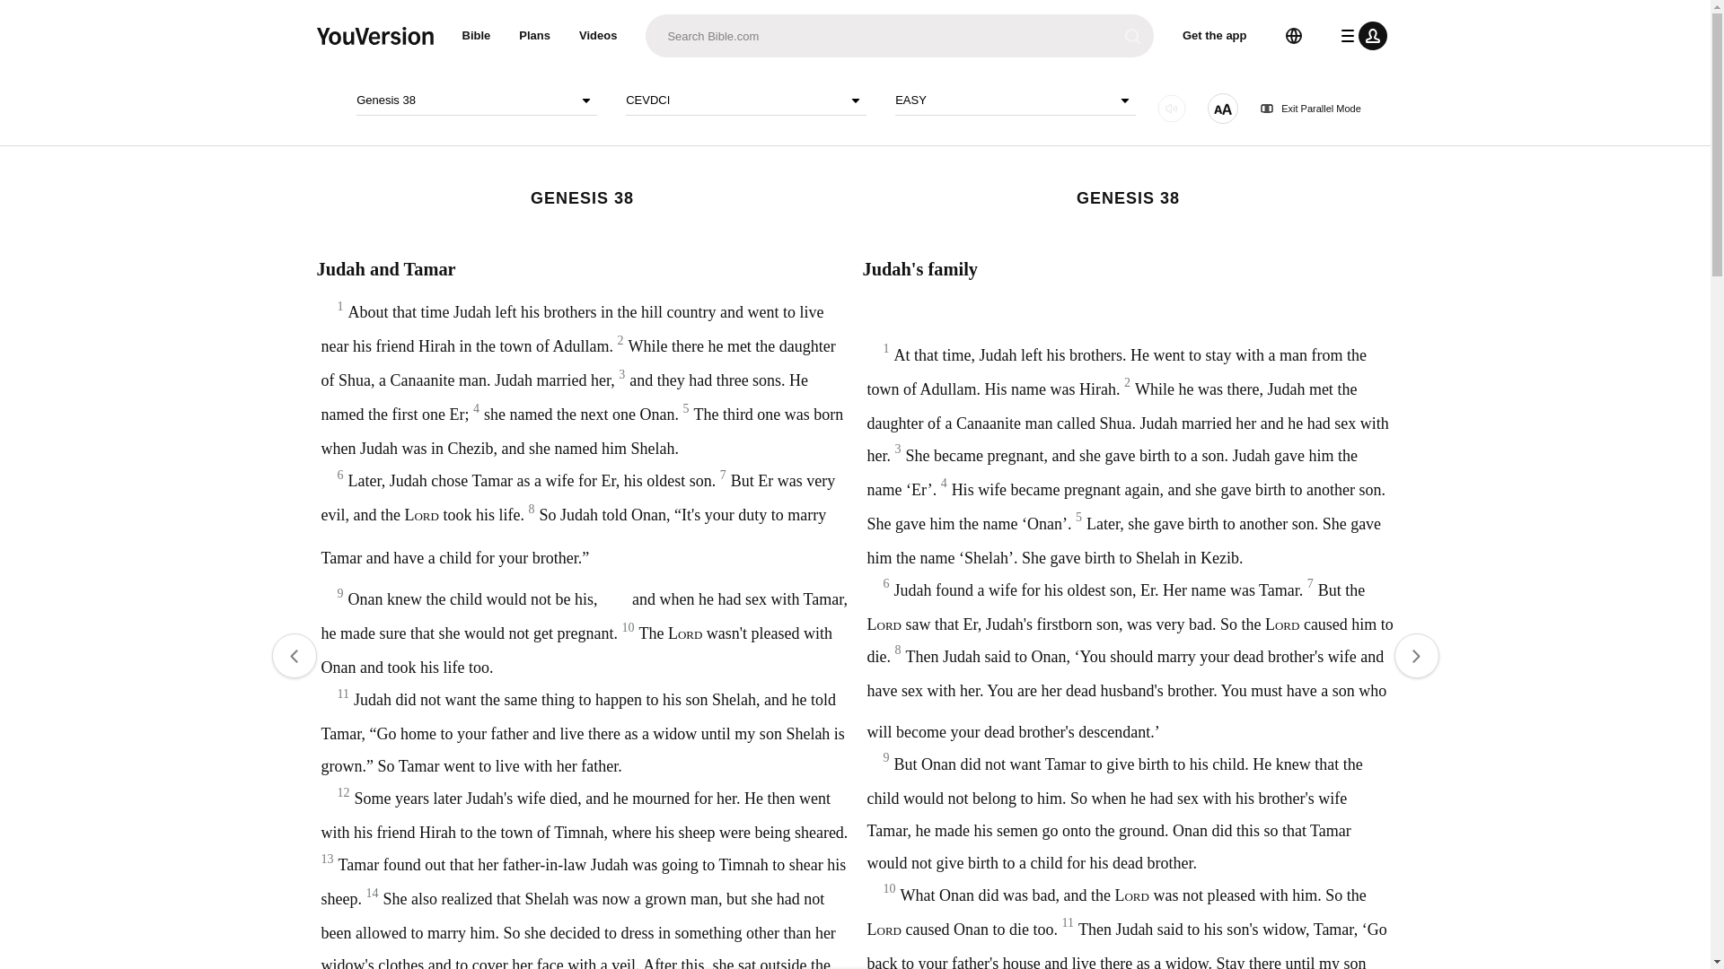  Describe the element at coordinates (598, 36) in the screenshot. I see `Videos` at that location.